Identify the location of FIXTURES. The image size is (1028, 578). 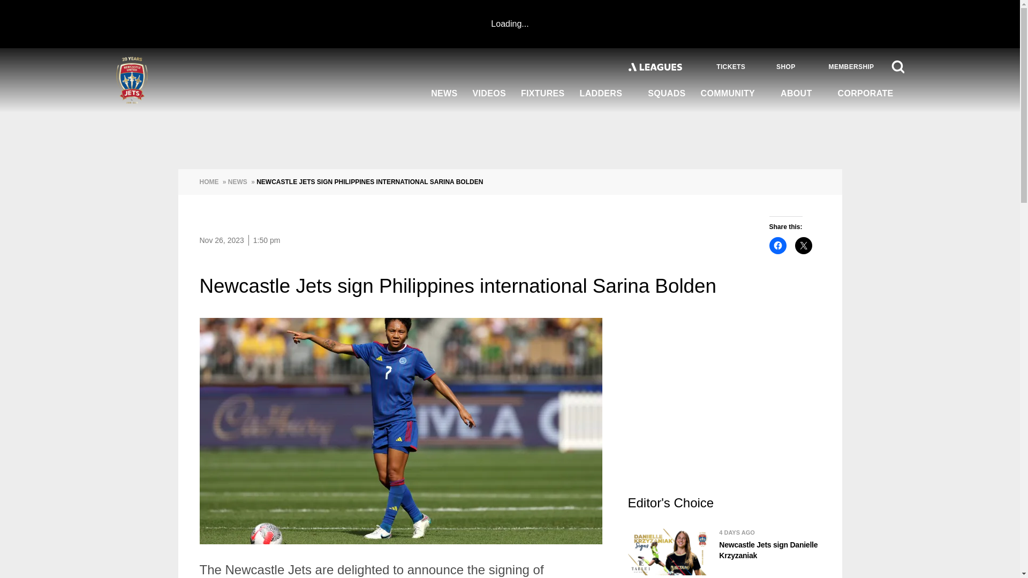
(543, 94).